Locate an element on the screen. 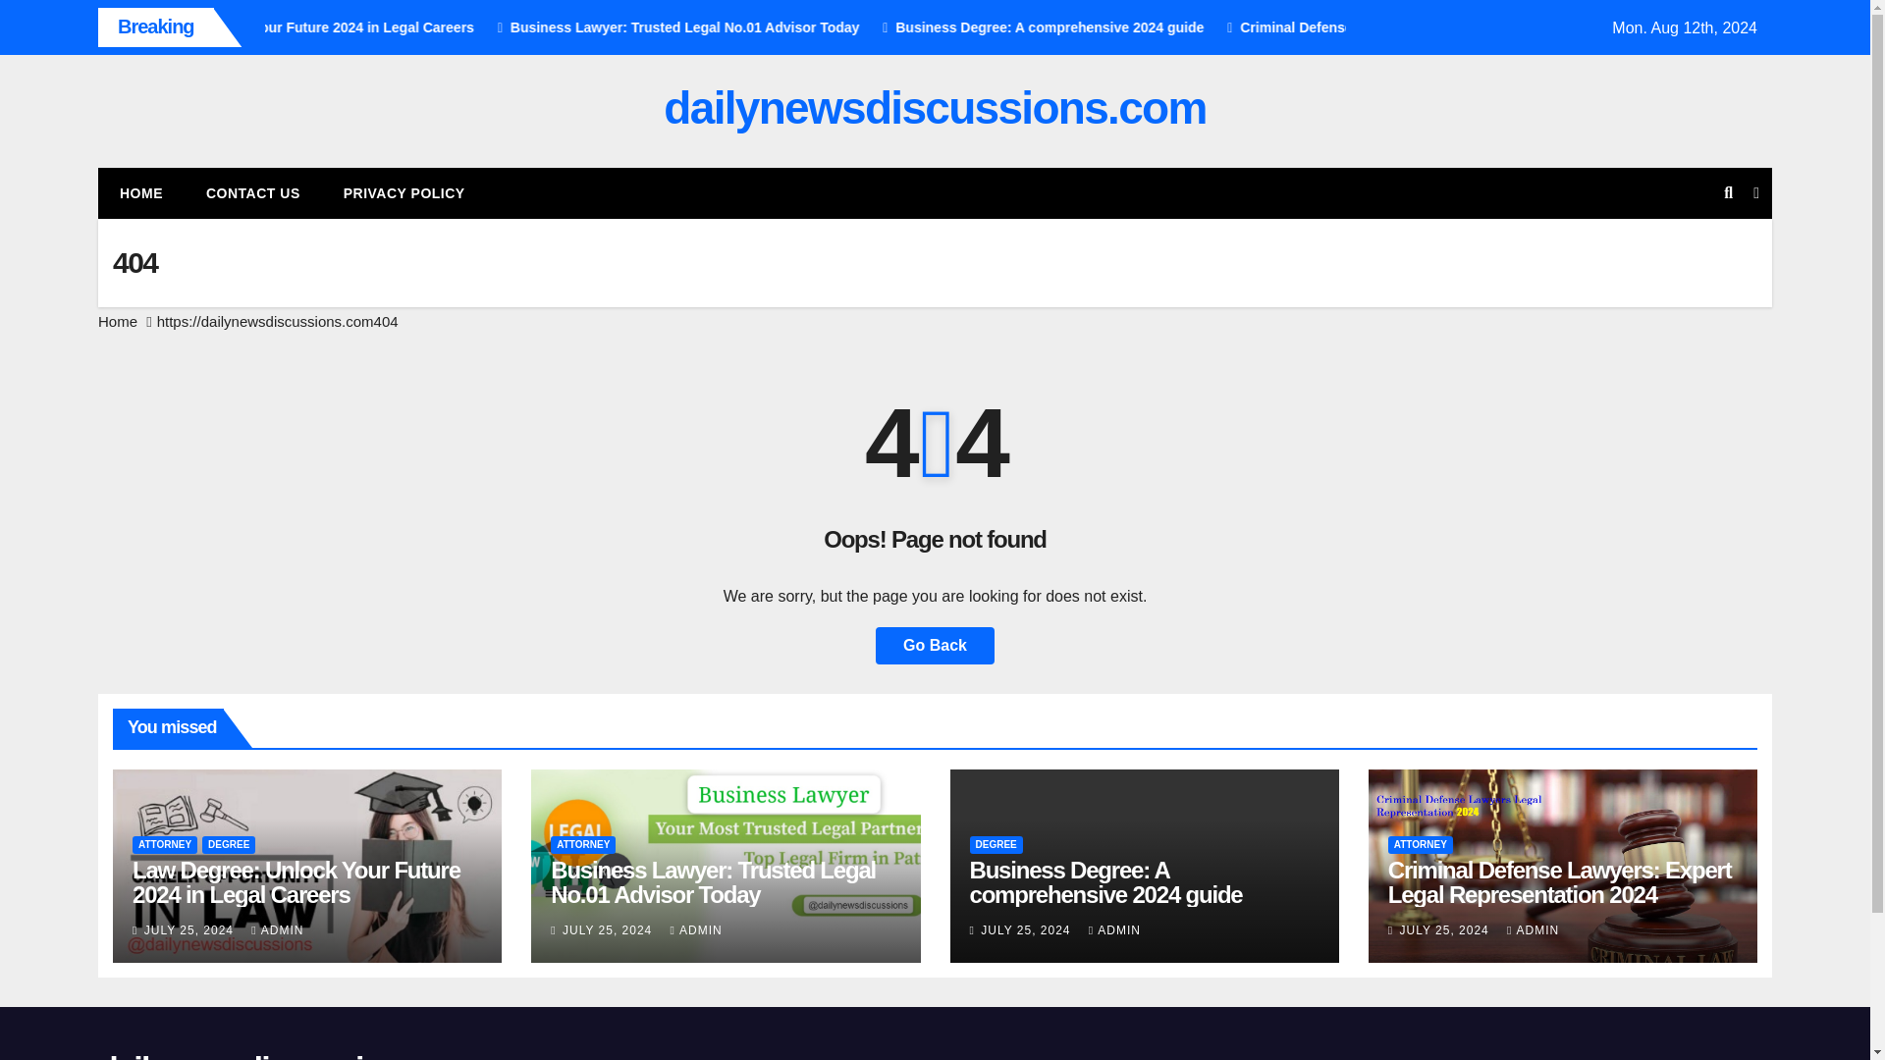 This screenshot has width=1885, height=1060. JULY 25, 2024 is located at coordinates (191, 929).